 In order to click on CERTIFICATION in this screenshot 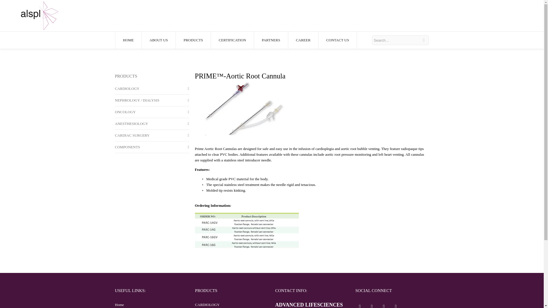, I will do `click(232, 40)`.